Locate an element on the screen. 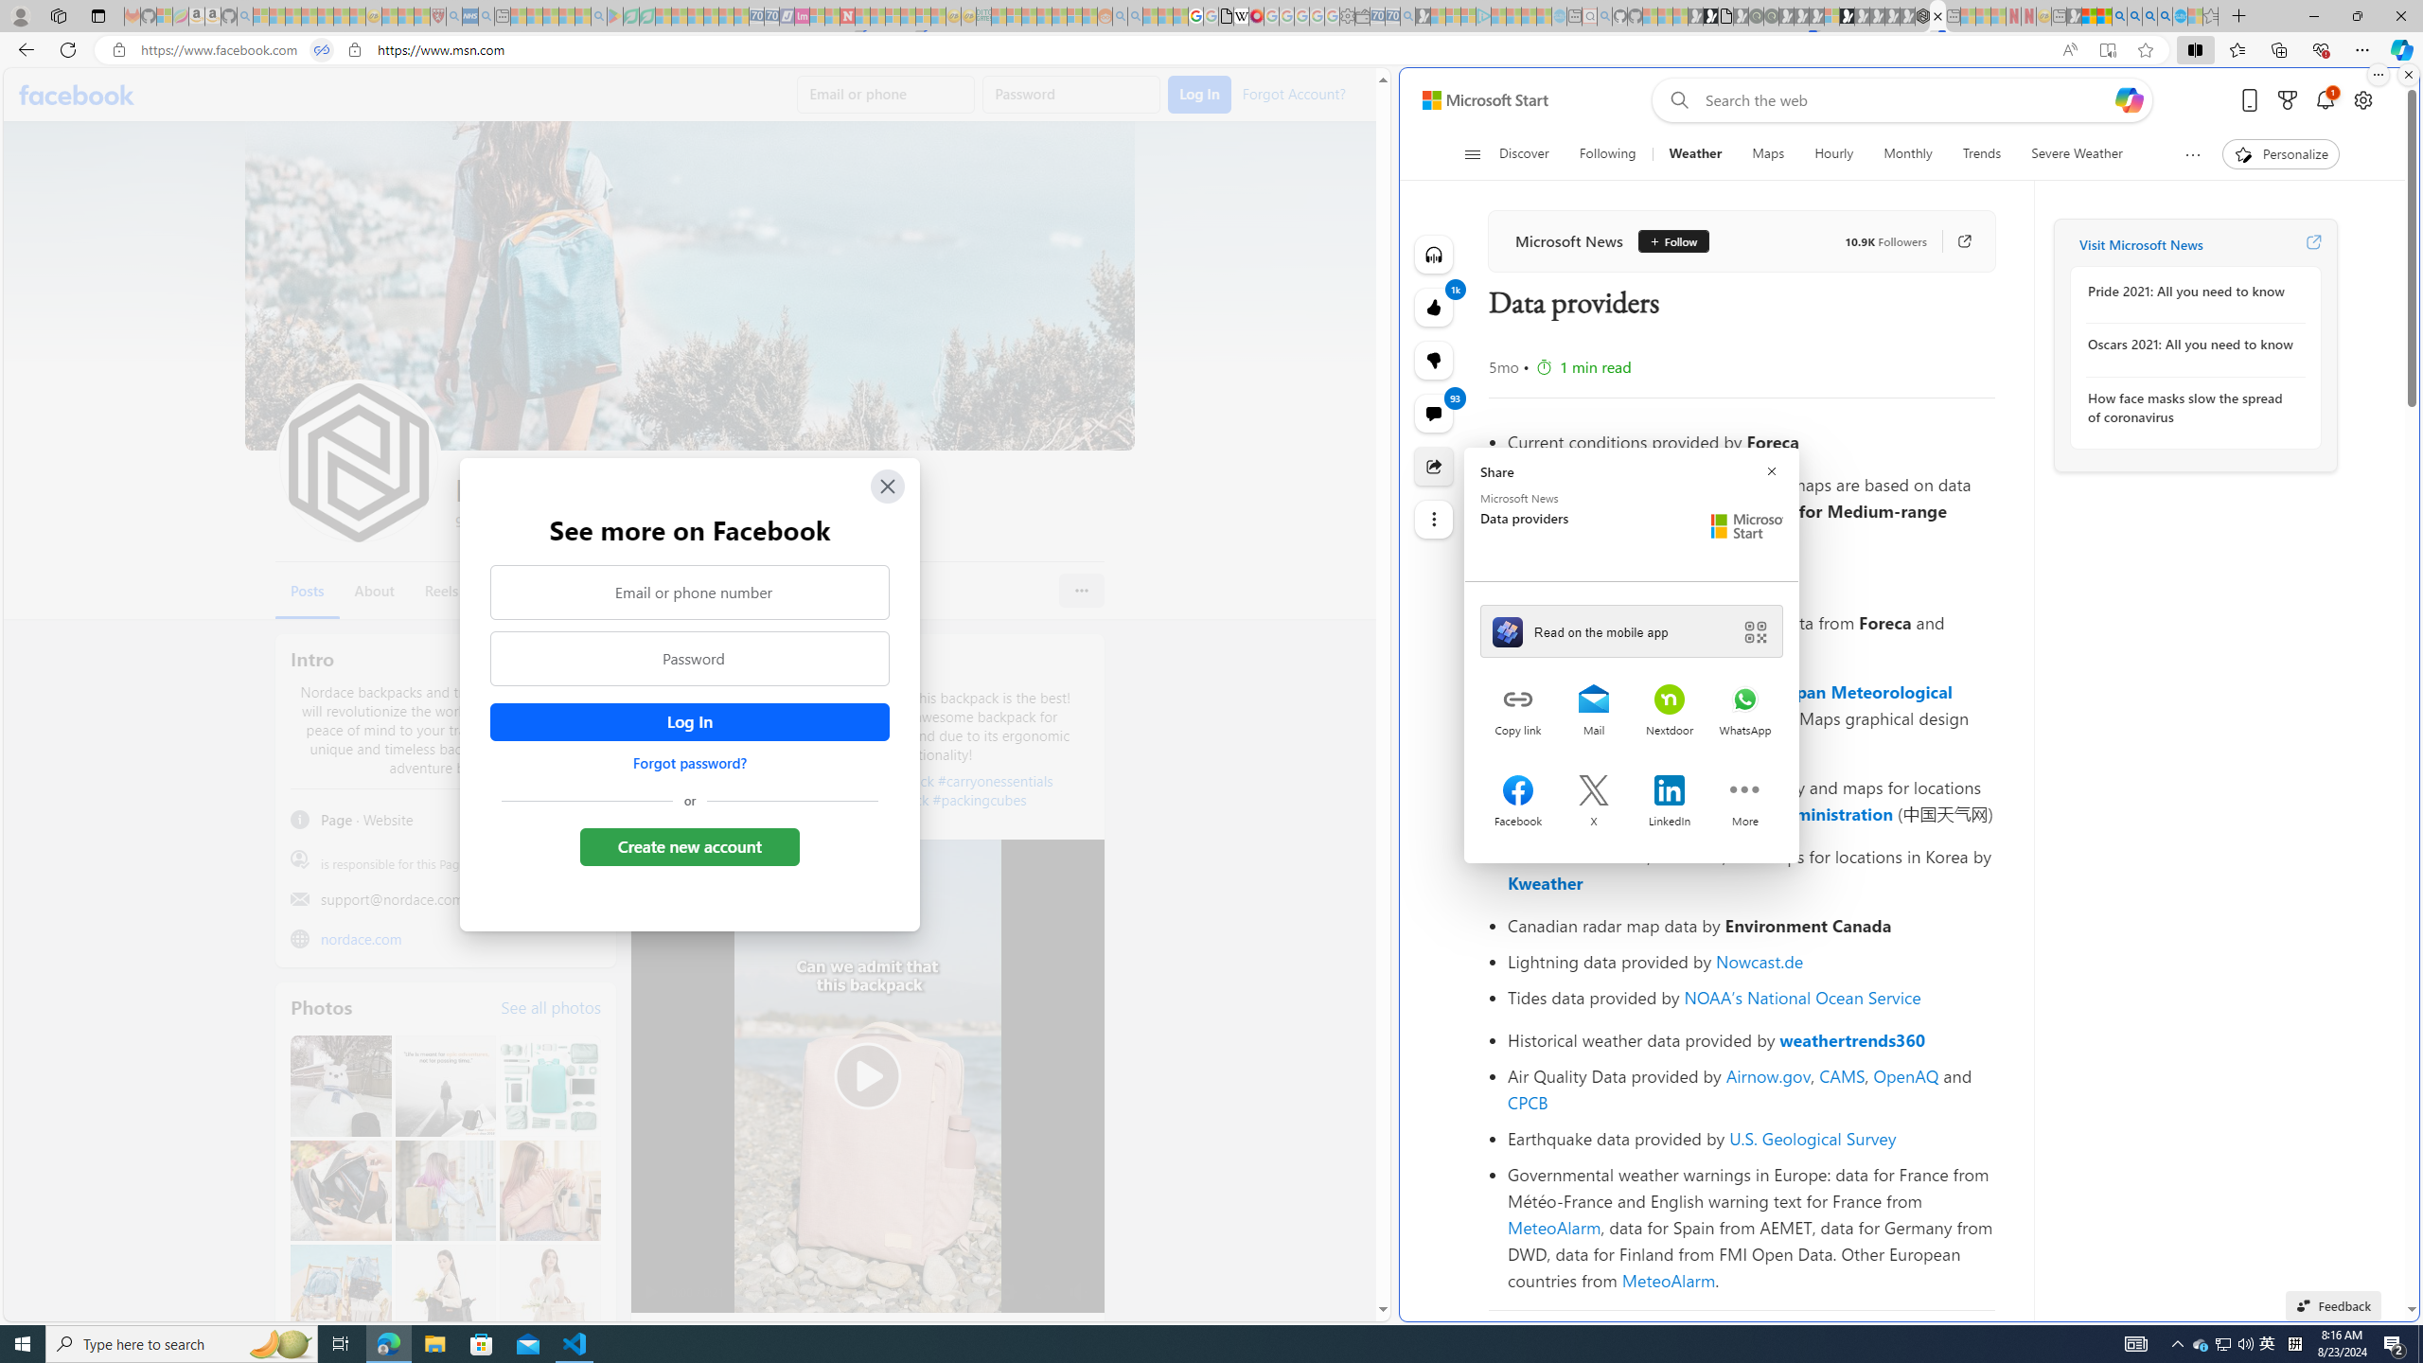 This screenshot has height=1363, width=2423. Lightning data provided by Nowcast.de is located at coordinates (1750, 962).